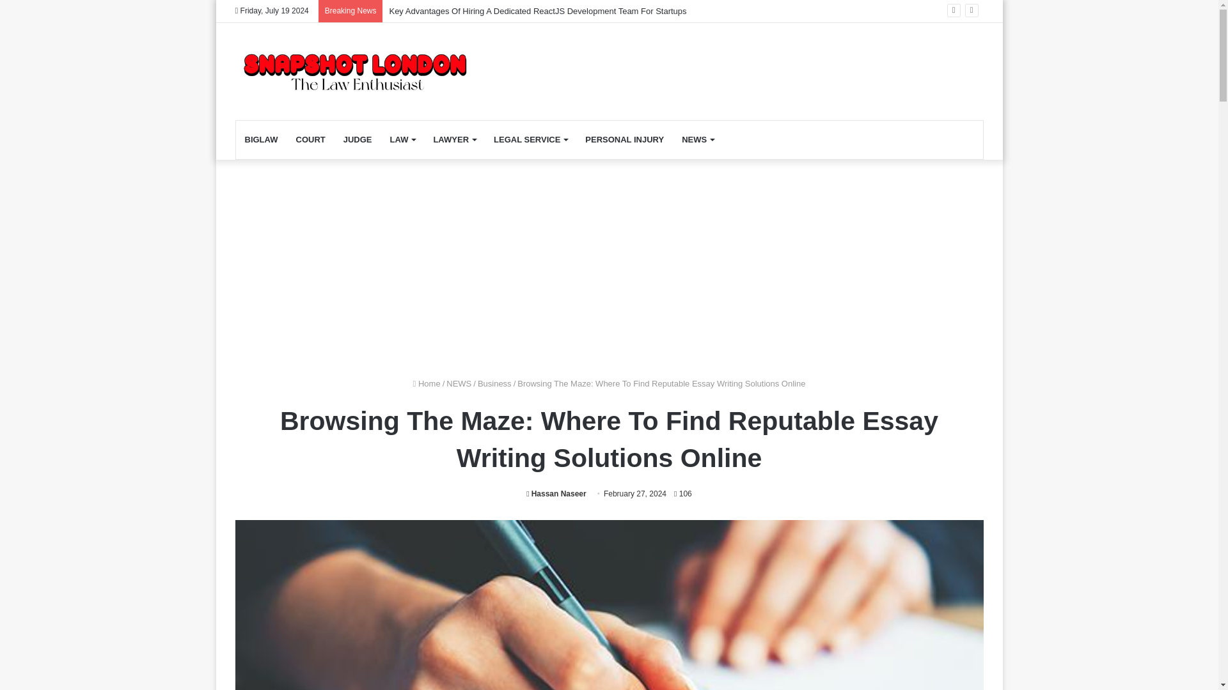  I want to click on PERSONAL INJURY, so click(624, 140).